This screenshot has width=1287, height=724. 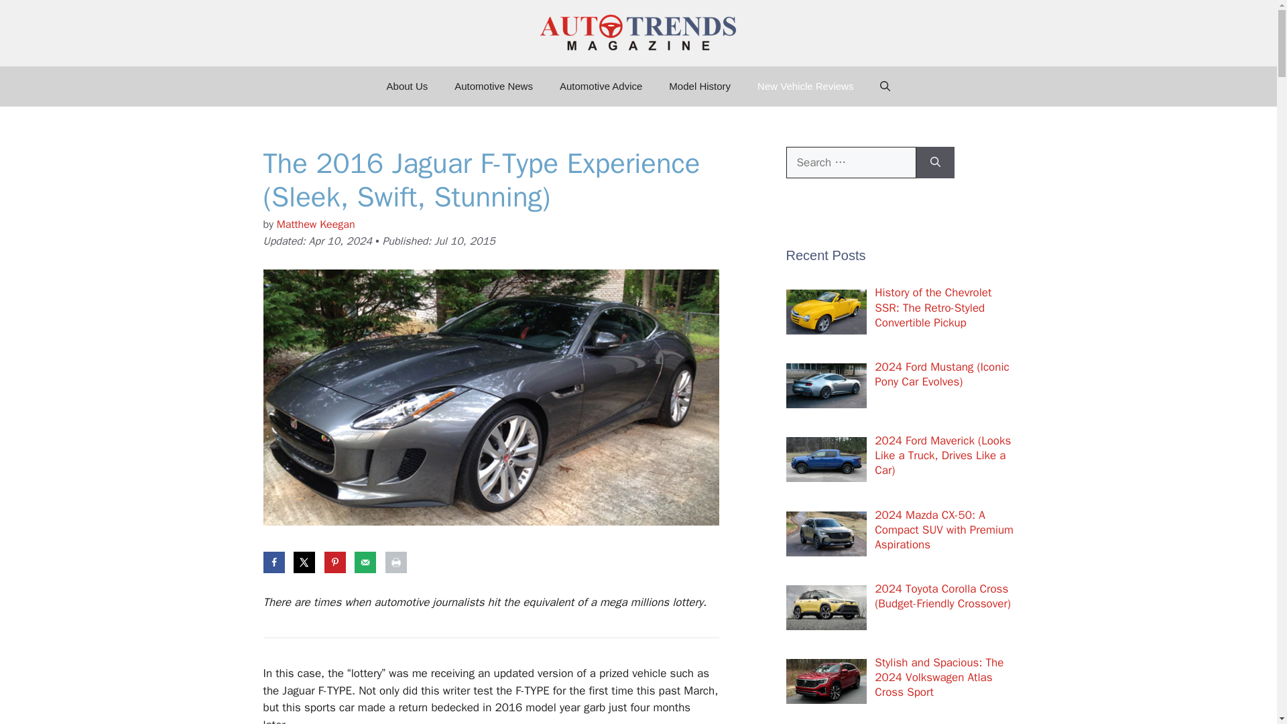 I want to click on New Vehicle Reviews, so click(x=804, y=86).